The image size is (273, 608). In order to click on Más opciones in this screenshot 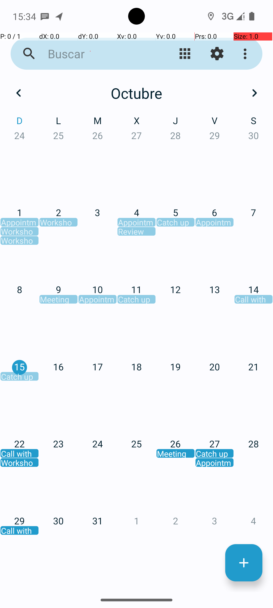, I will do `click(246, 54)`.